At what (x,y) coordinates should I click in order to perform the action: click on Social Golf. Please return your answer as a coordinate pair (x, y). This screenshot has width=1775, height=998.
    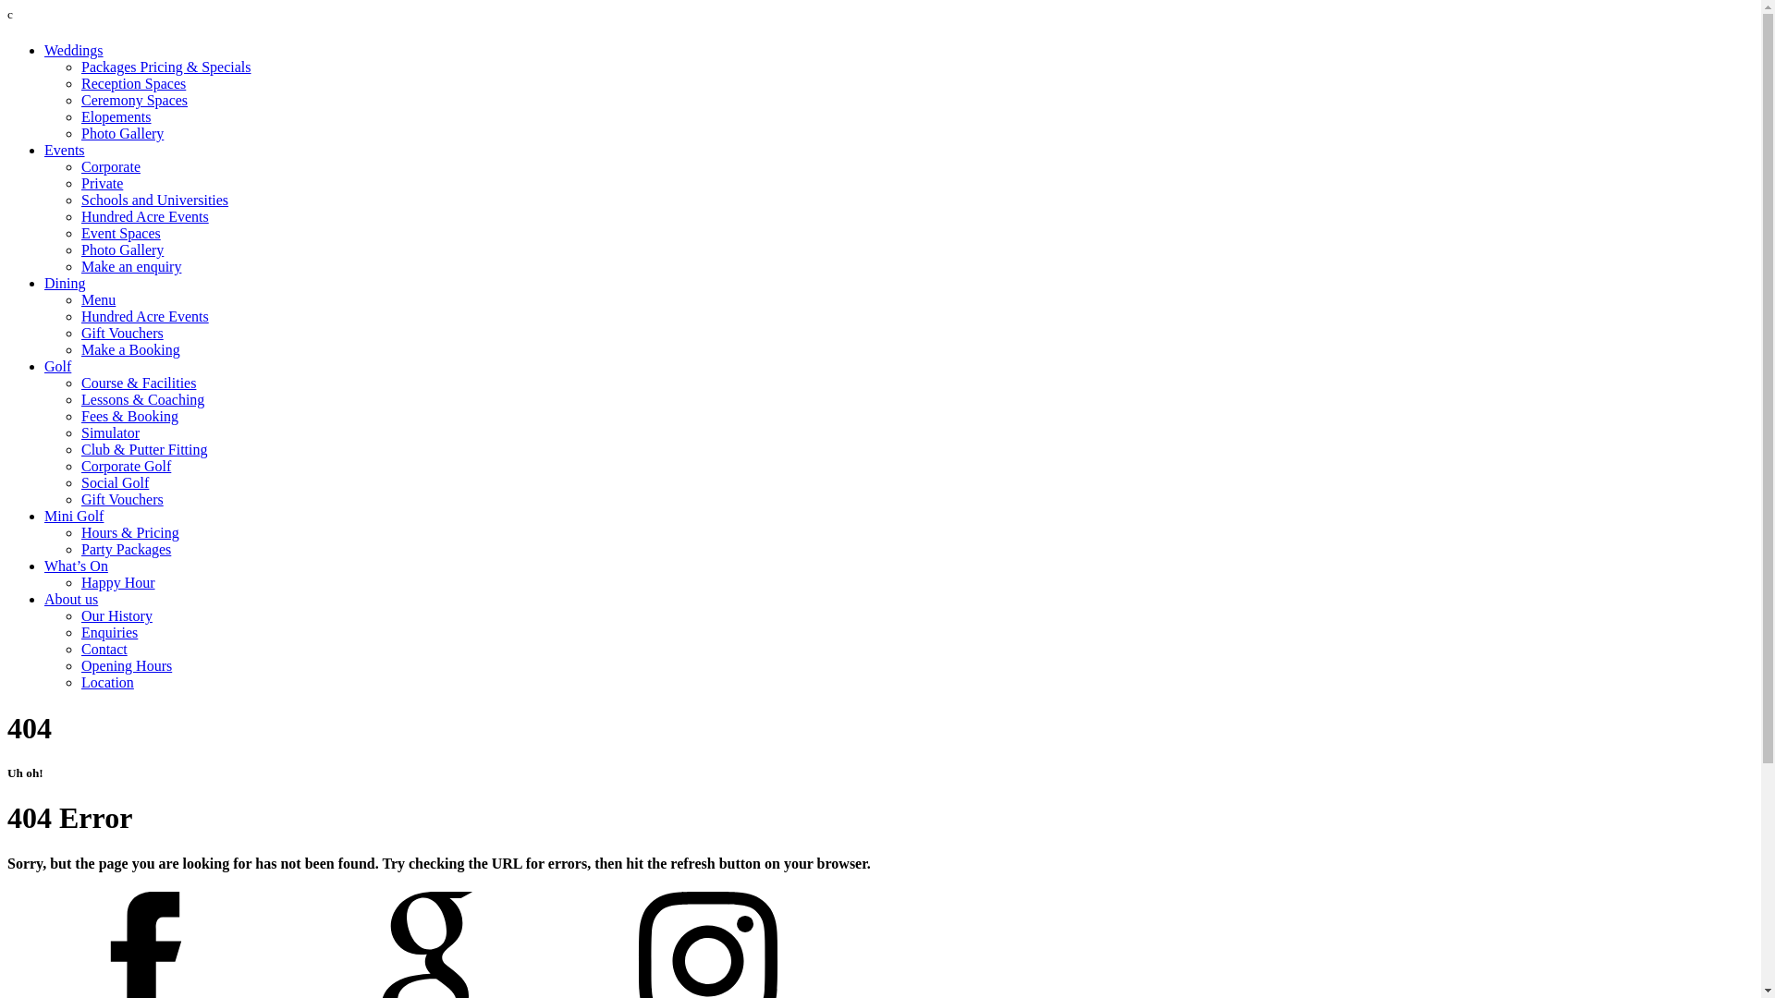
    Looking at the image, I should click on (115, 482).